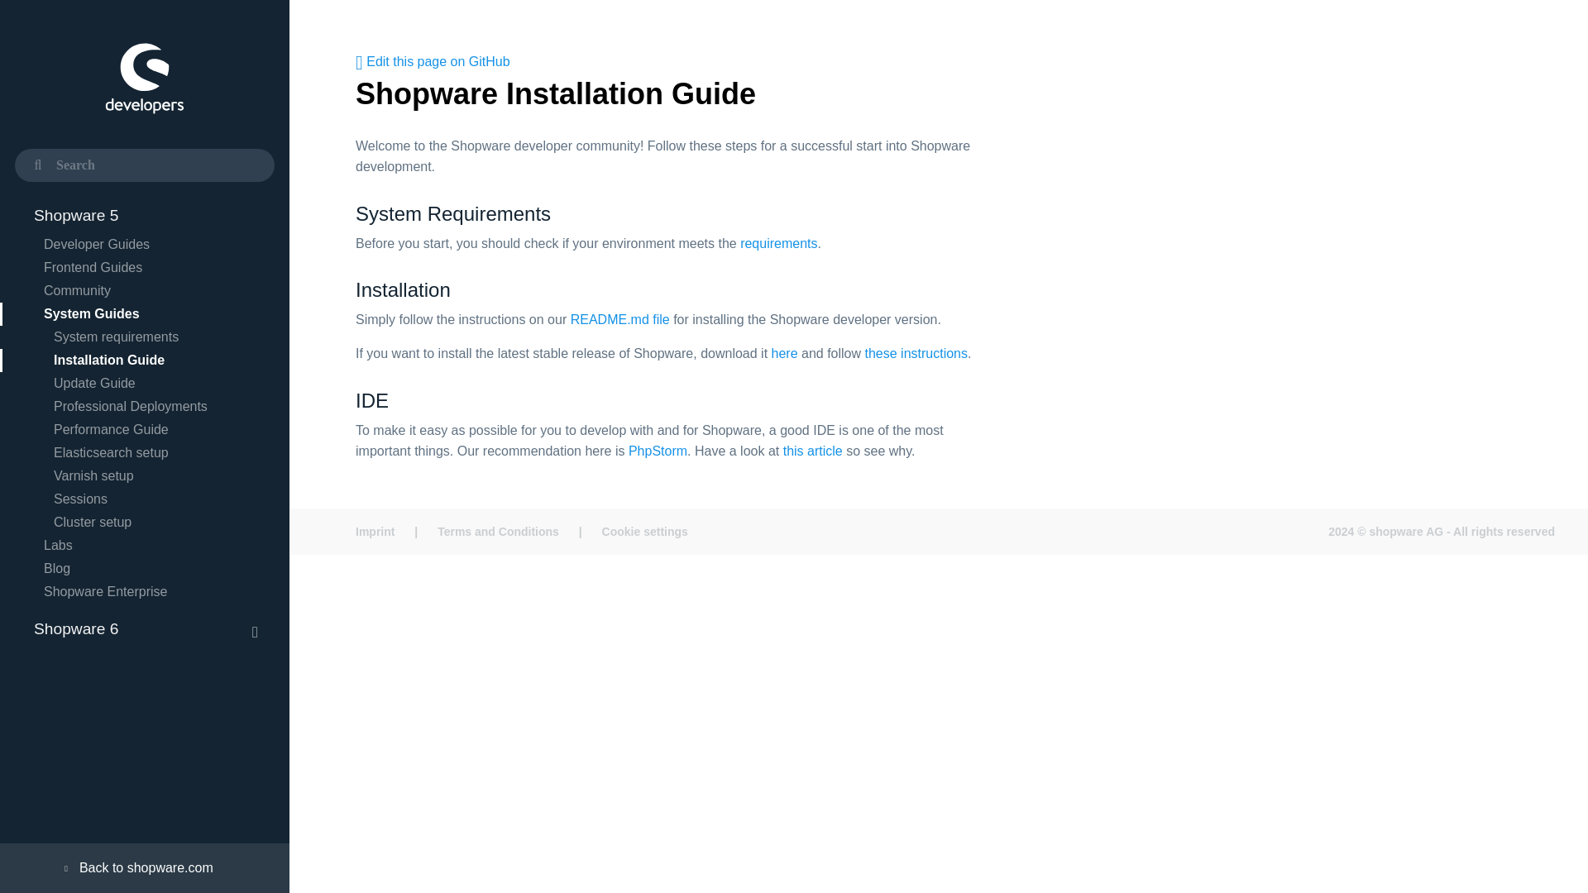  Describe the element at coordinates (375, 532) in the screenshot. I see `Imprint` at that location.